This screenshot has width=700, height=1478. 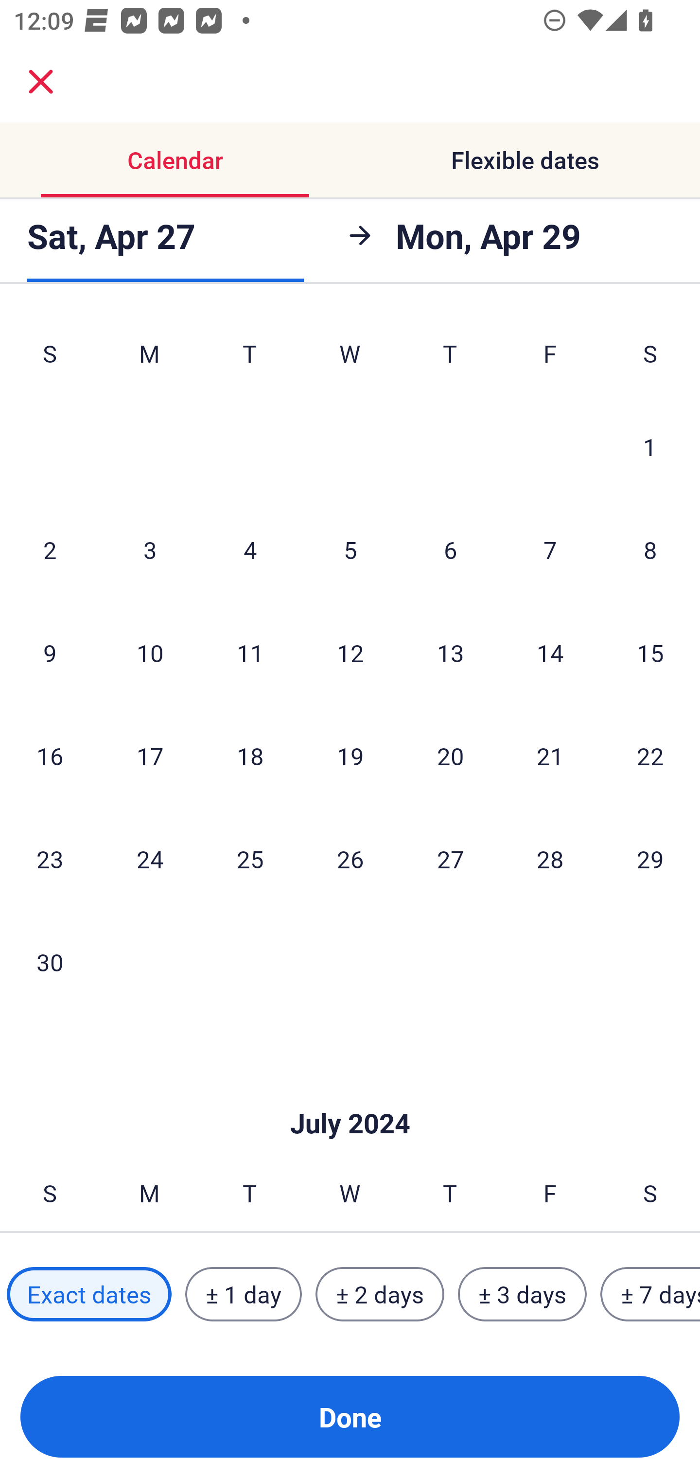 What do you see at coordinates (650, 652) in the screenshot?
I see `15 Saturday, June 15, 2024` at bounding box center [650, 652].